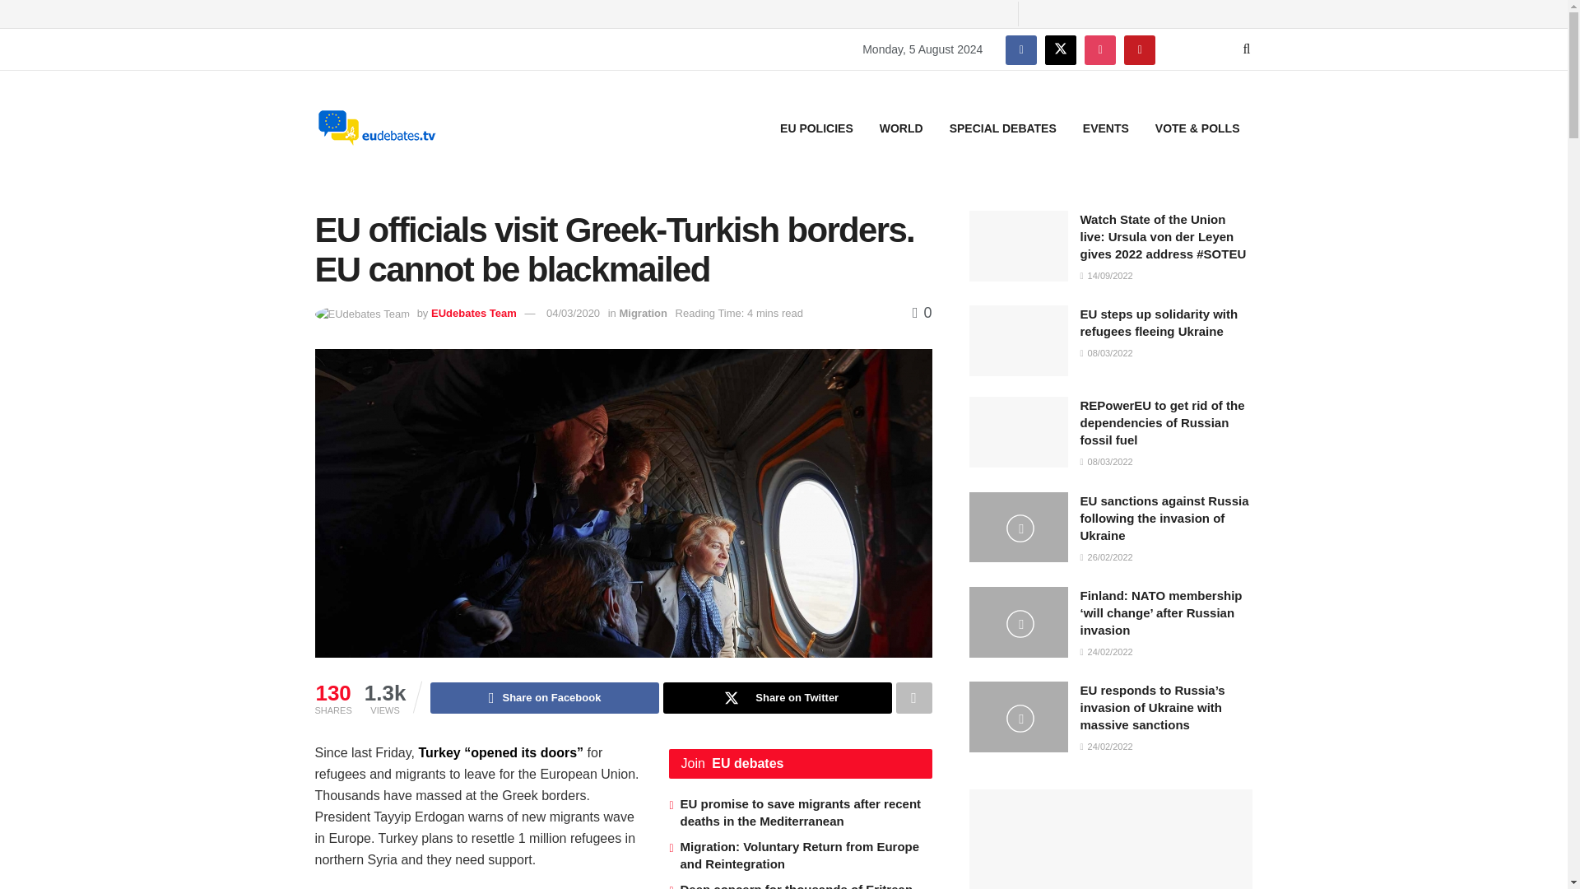 The image size is (1580, 889). I want to click on Migration, so click(643, 313).